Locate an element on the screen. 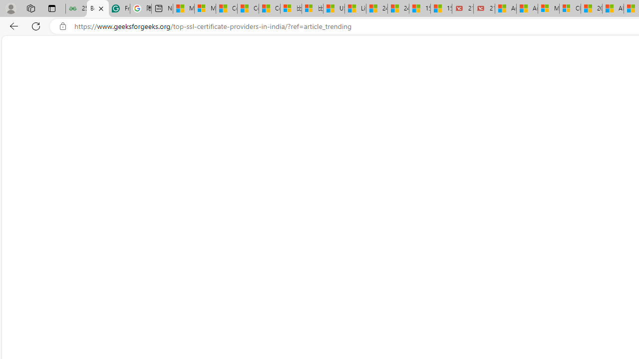 This screenshot has width=639, height=359. Trending is located at coordinates (38, 71).